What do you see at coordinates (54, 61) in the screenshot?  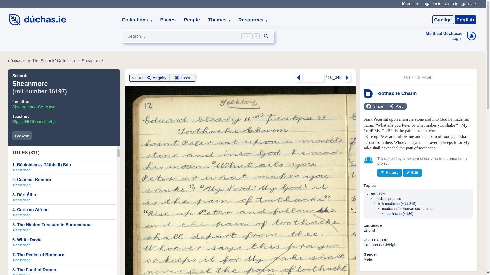 I see `The Schools' Collection` at bounding box center [54, 61].